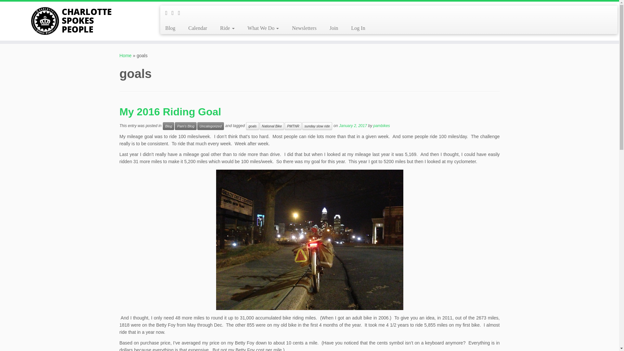 The width and height of the screenshot is (624, 351). What do you see at coordinates (198, 28) in the screenshot?
I see `Calendar` at bounding box center [198, 28].